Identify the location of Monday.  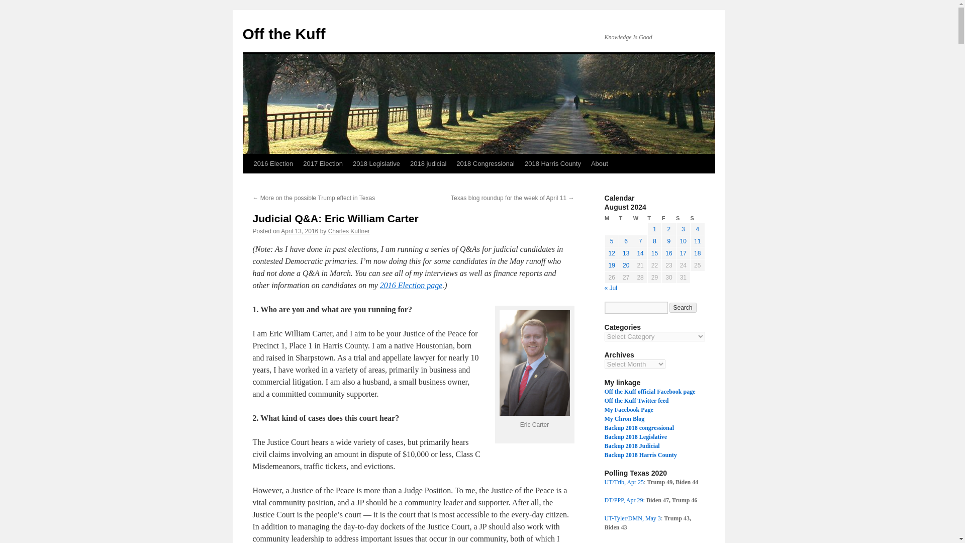
(611, 218).